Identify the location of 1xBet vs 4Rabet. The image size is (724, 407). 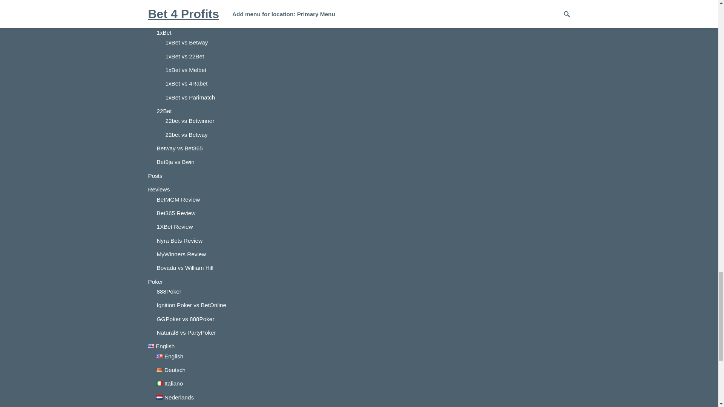
(186, 83).